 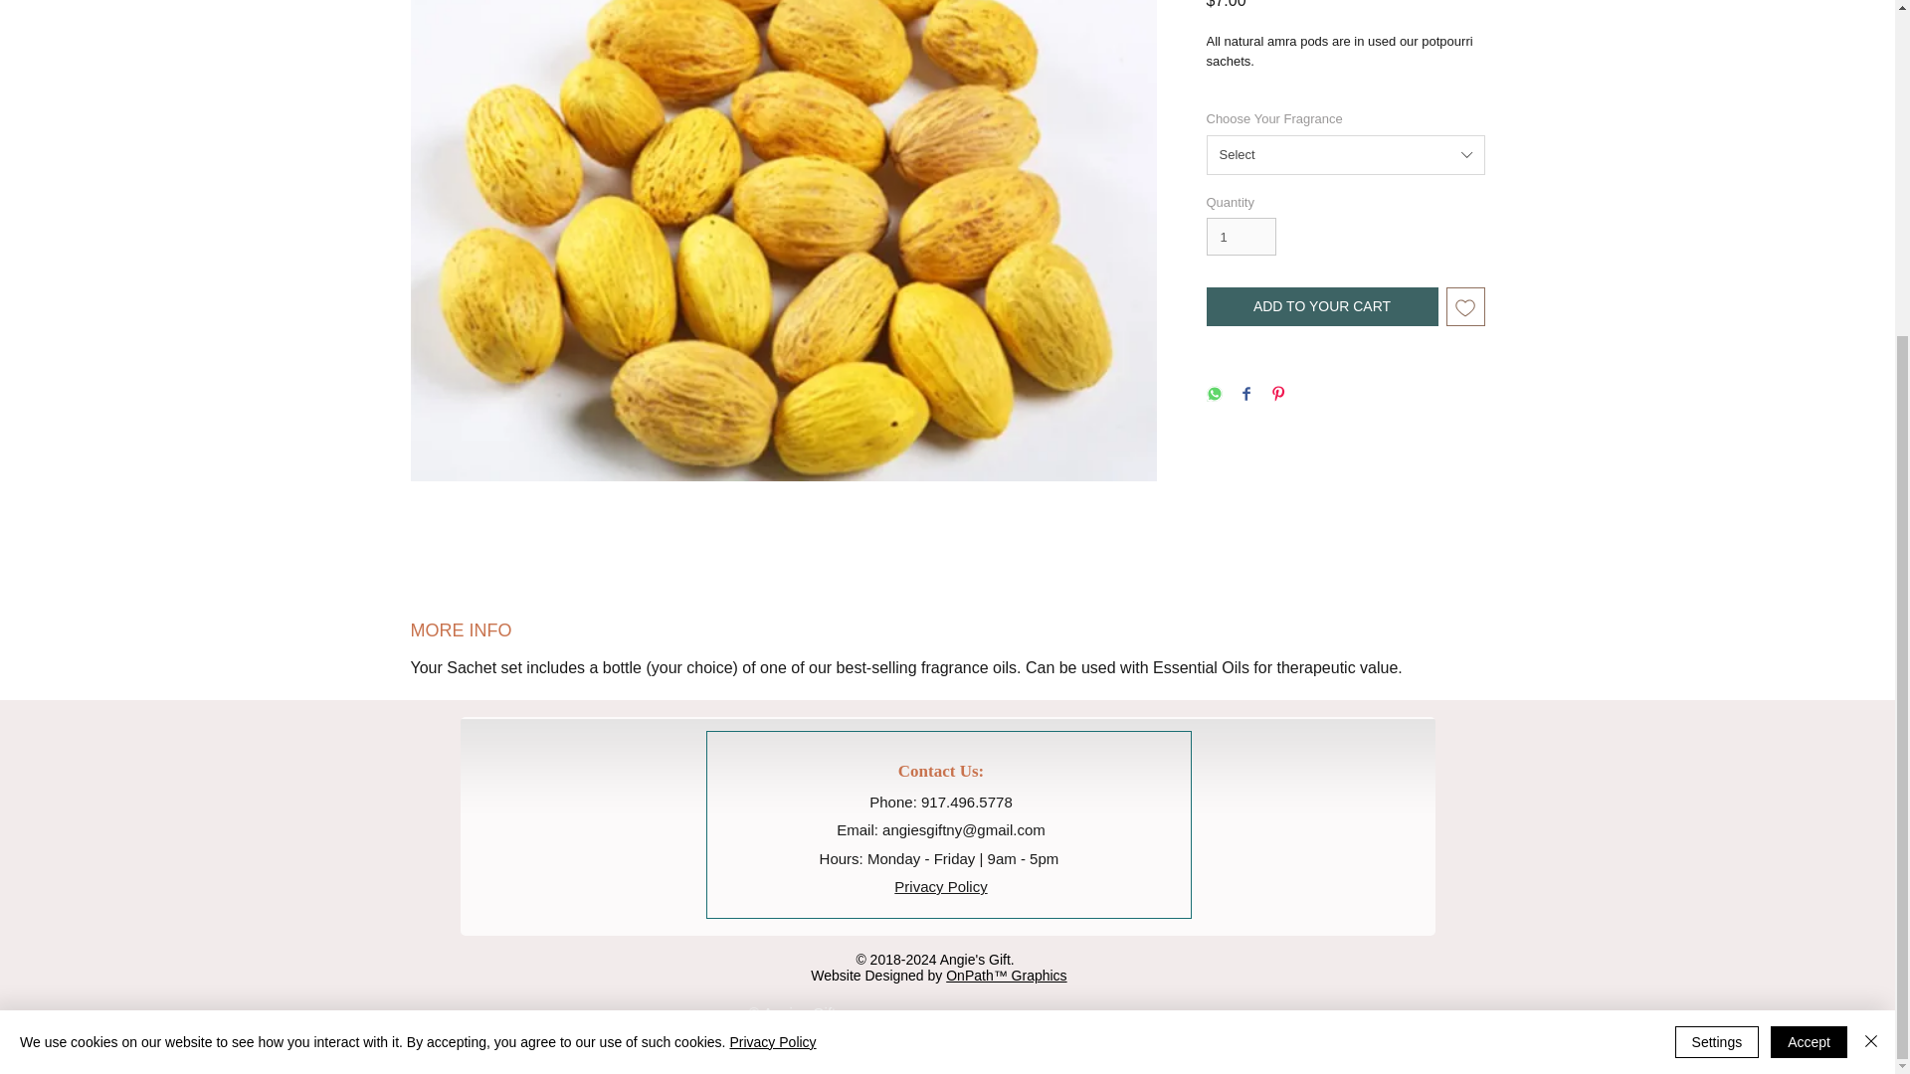 What do you see at coordinates (1240, 237) in the screenshot?
I see `1` at bounding box center [1240, 237].